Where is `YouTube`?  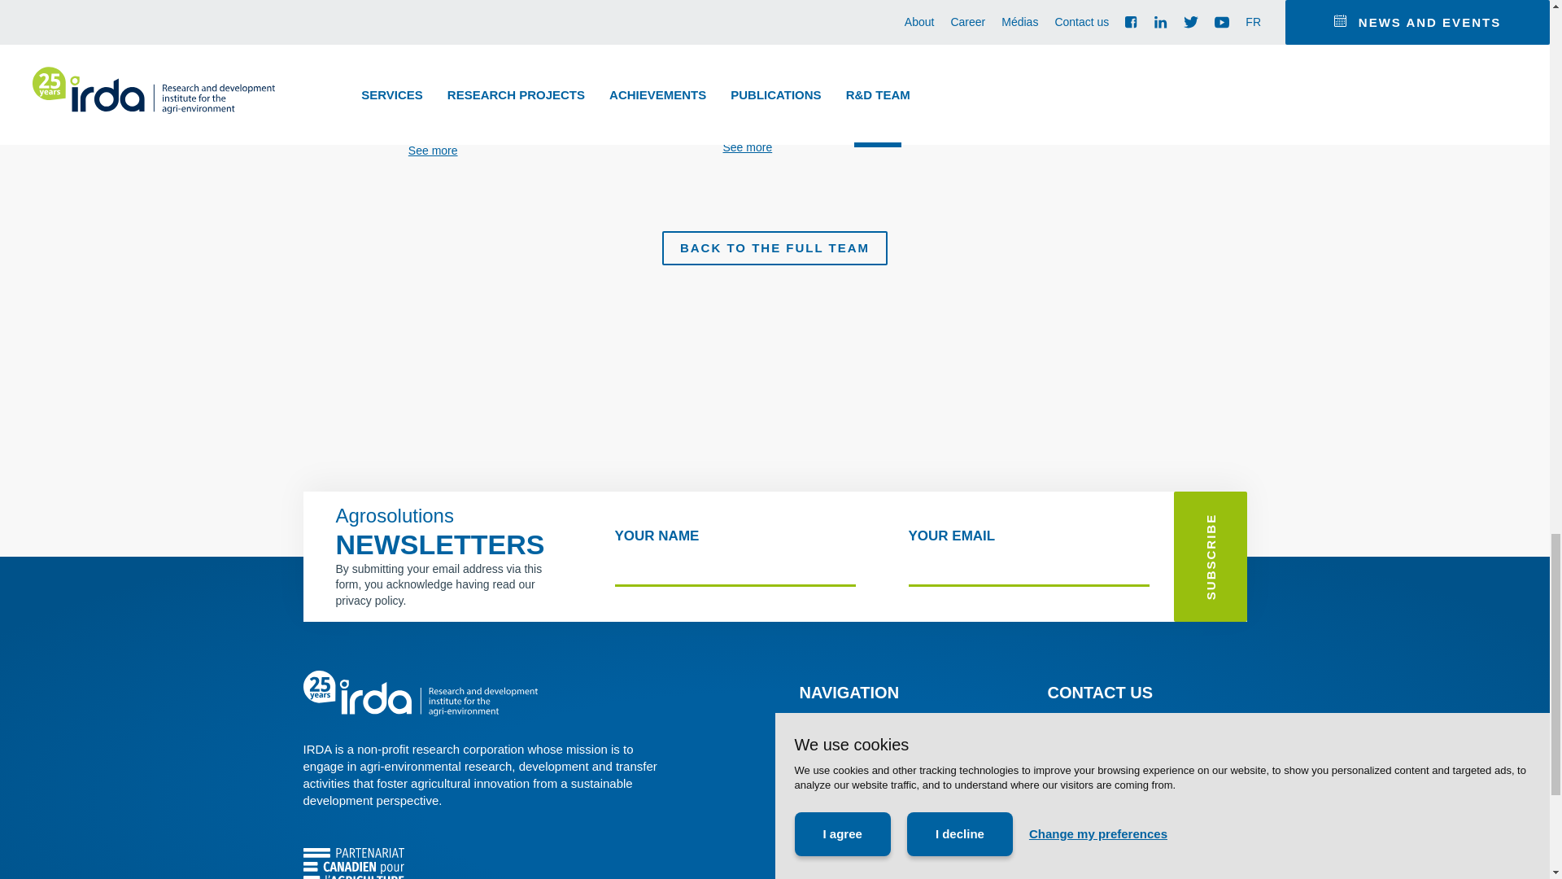
YouTube is located at coordinates (1144, 874).